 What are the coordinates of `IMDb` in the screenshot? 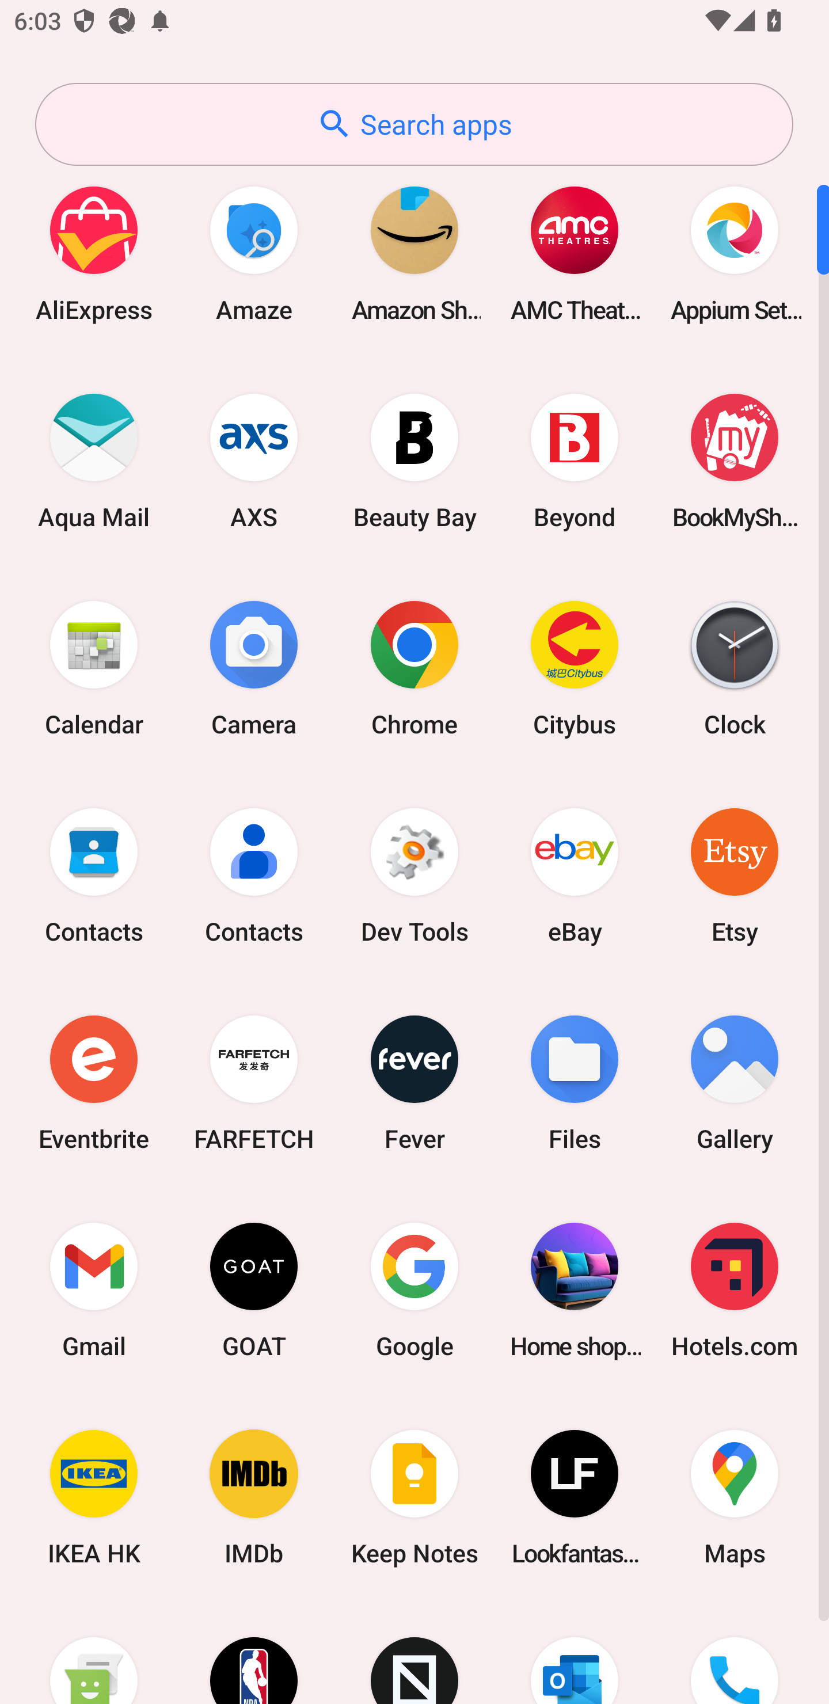 It's located at (254, 1498).